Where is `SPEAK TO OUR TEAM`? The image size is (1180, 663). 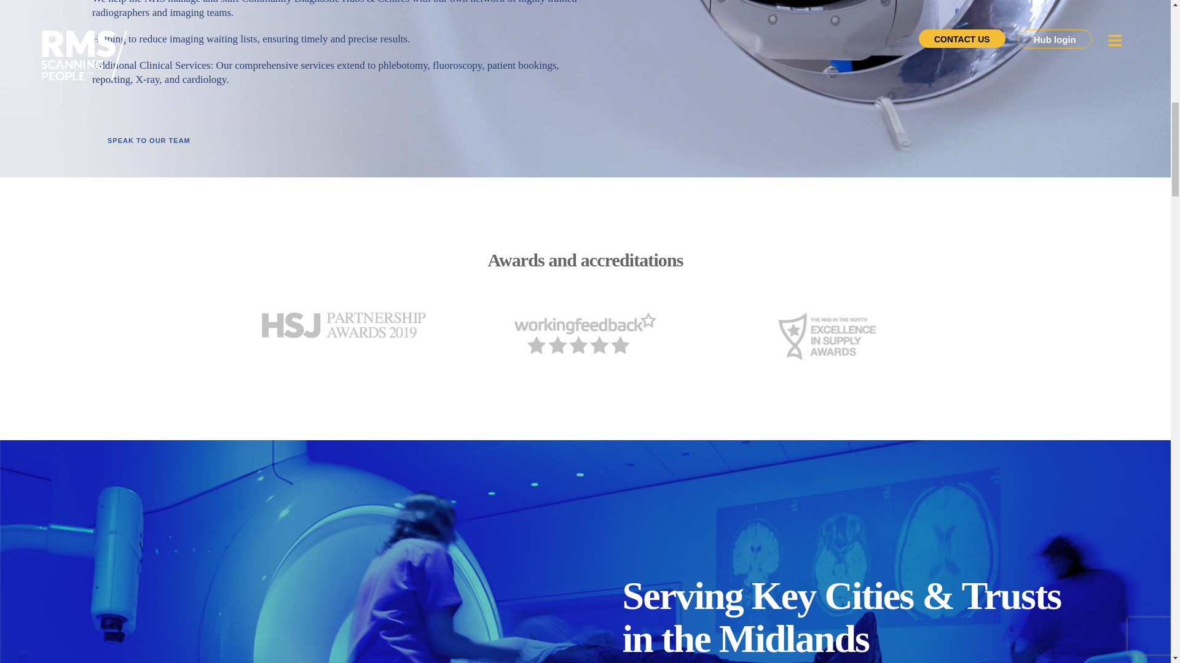
SPEAK TO OUR TEAM is located at coordinates (149, 140).